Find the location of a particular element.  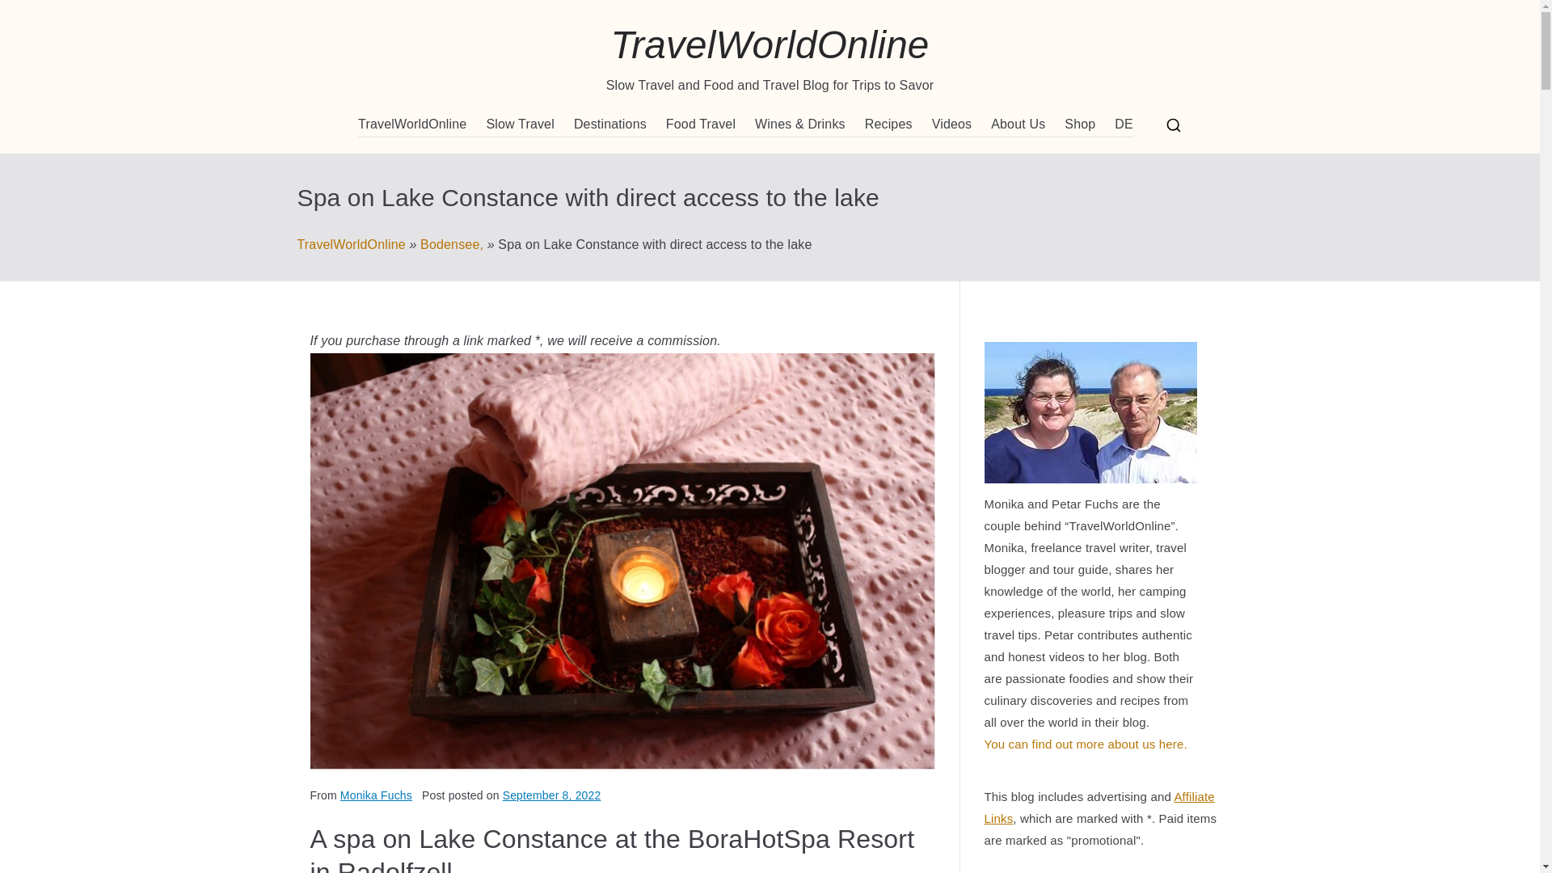

Recipes is located at coordinates (888, 124).